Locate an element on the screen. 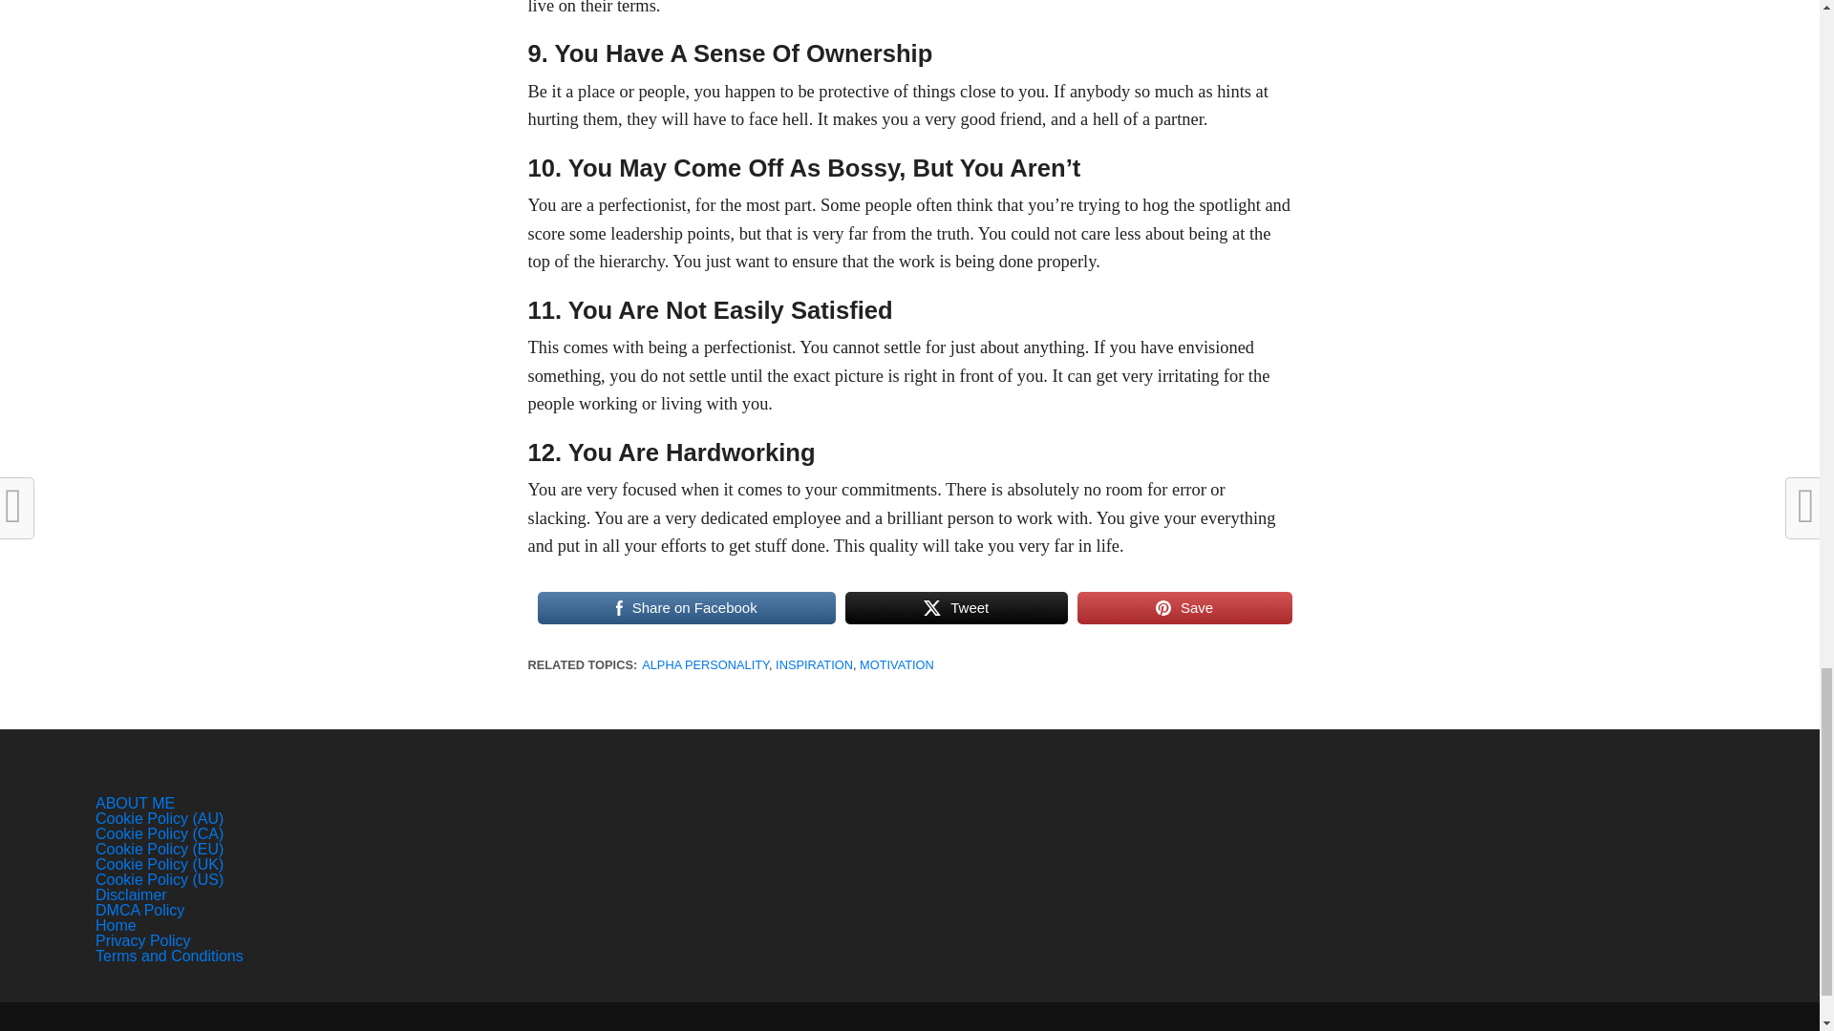  Share on Facebook is located at coordinates (686, 607).